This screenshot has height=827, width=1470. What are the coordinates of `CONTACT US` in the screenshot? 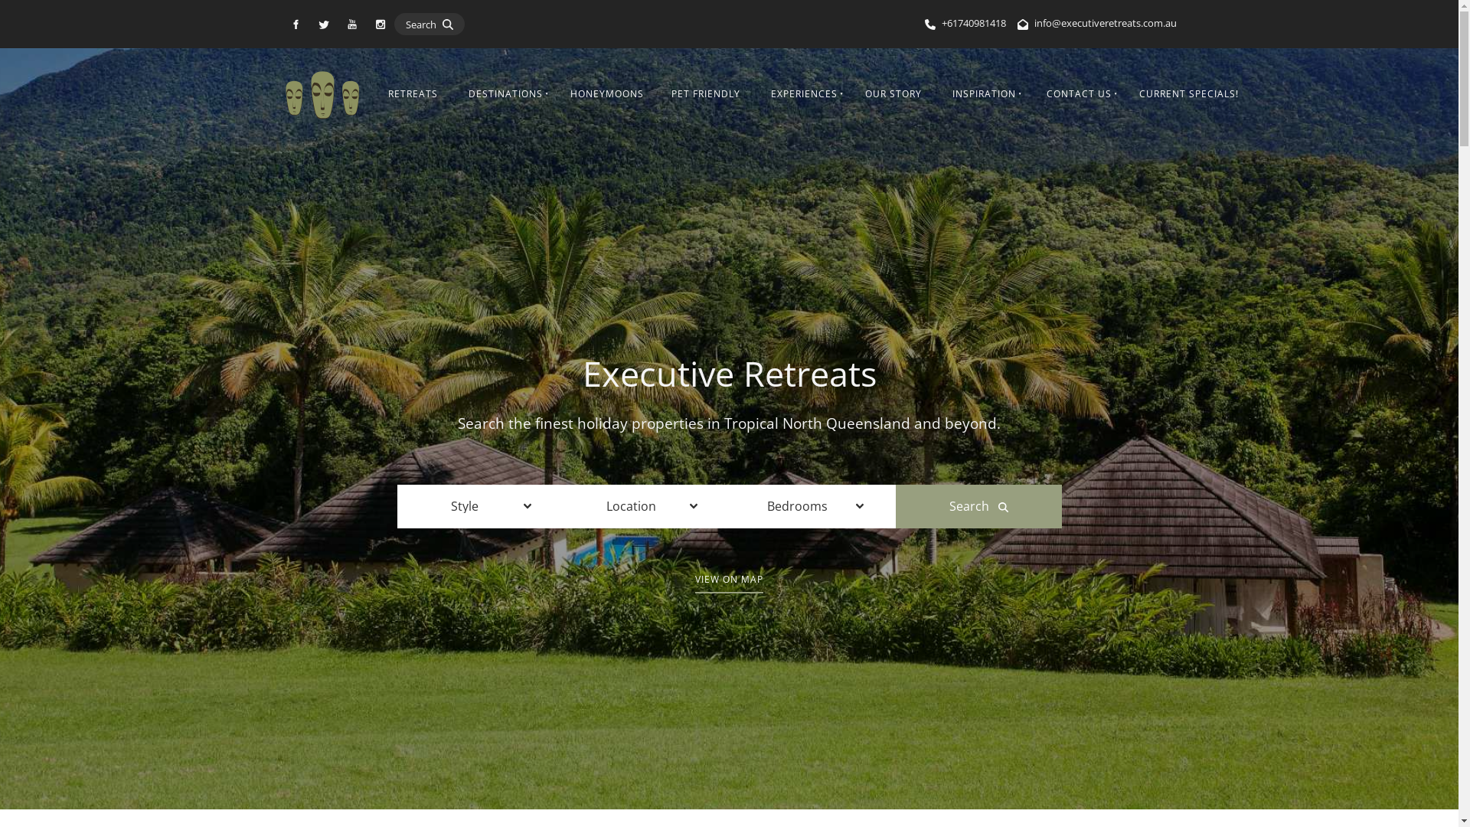 It's located at (1078, 95).